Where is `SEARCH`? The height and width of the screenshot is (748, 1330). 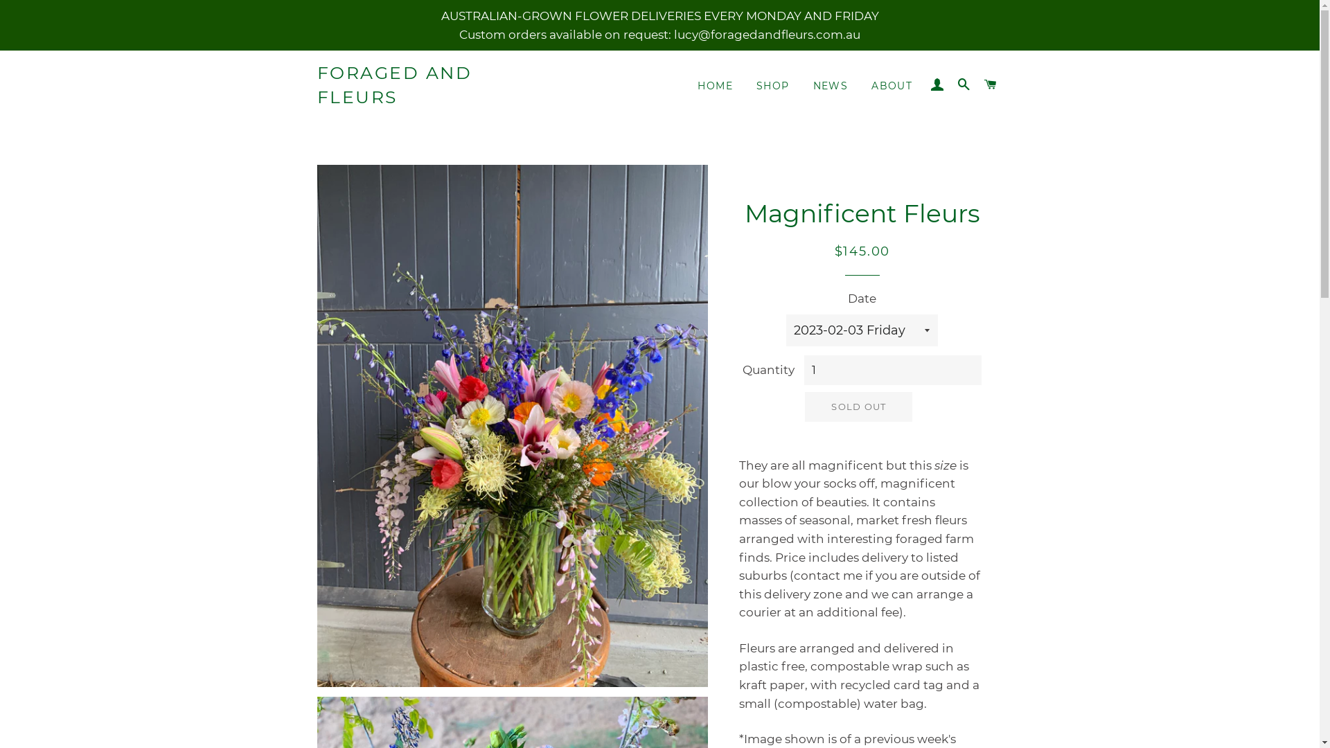
SEARCH is located at coordinates (964, 85).